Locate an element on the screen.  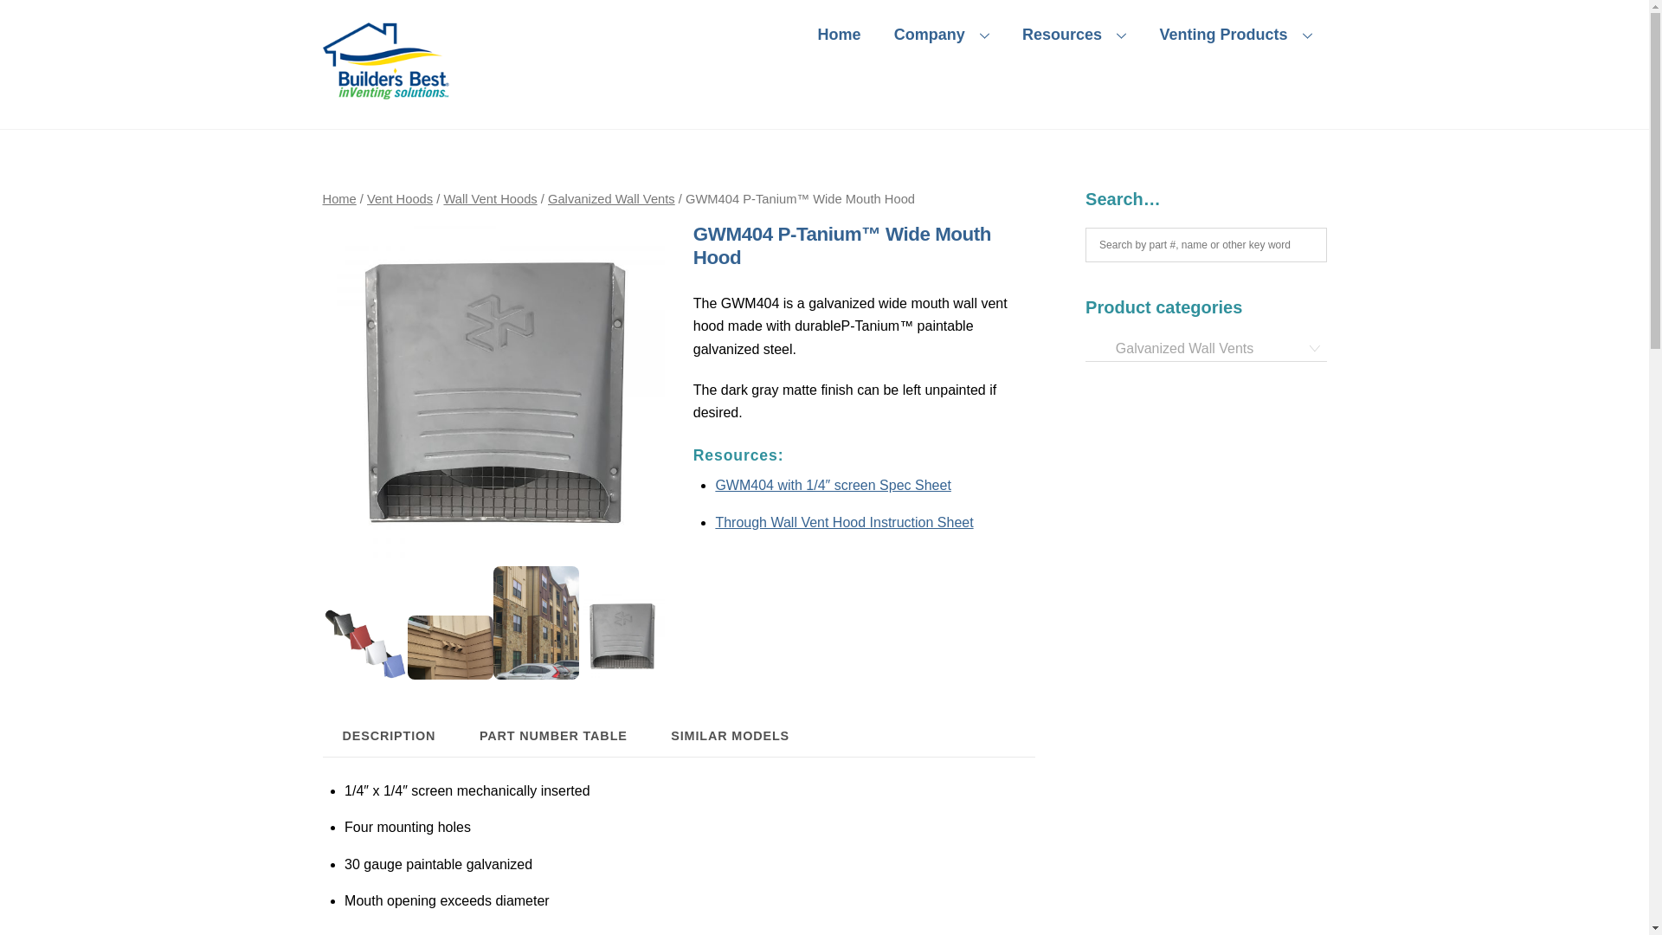
Resources is located at coordinates (1073, 35).